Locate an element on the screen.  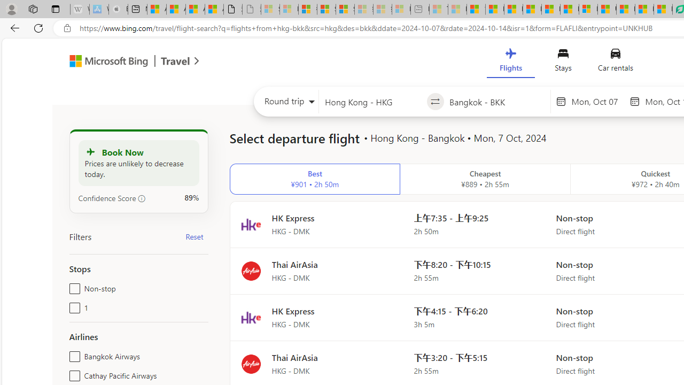
Class: autosuggest-container full-height no-y-padding is located at coordinates (497, 102).